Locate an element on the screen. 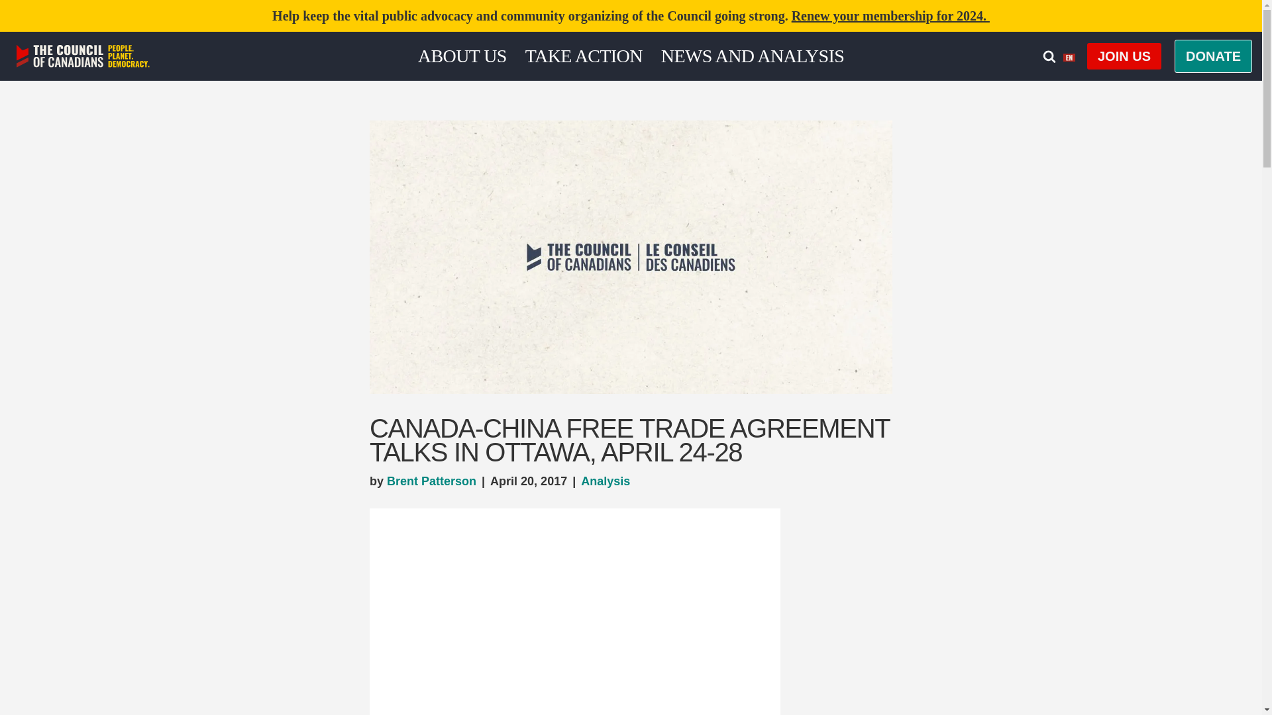  NEWS AND ANALYSIS is located at coordinates (753, 56).